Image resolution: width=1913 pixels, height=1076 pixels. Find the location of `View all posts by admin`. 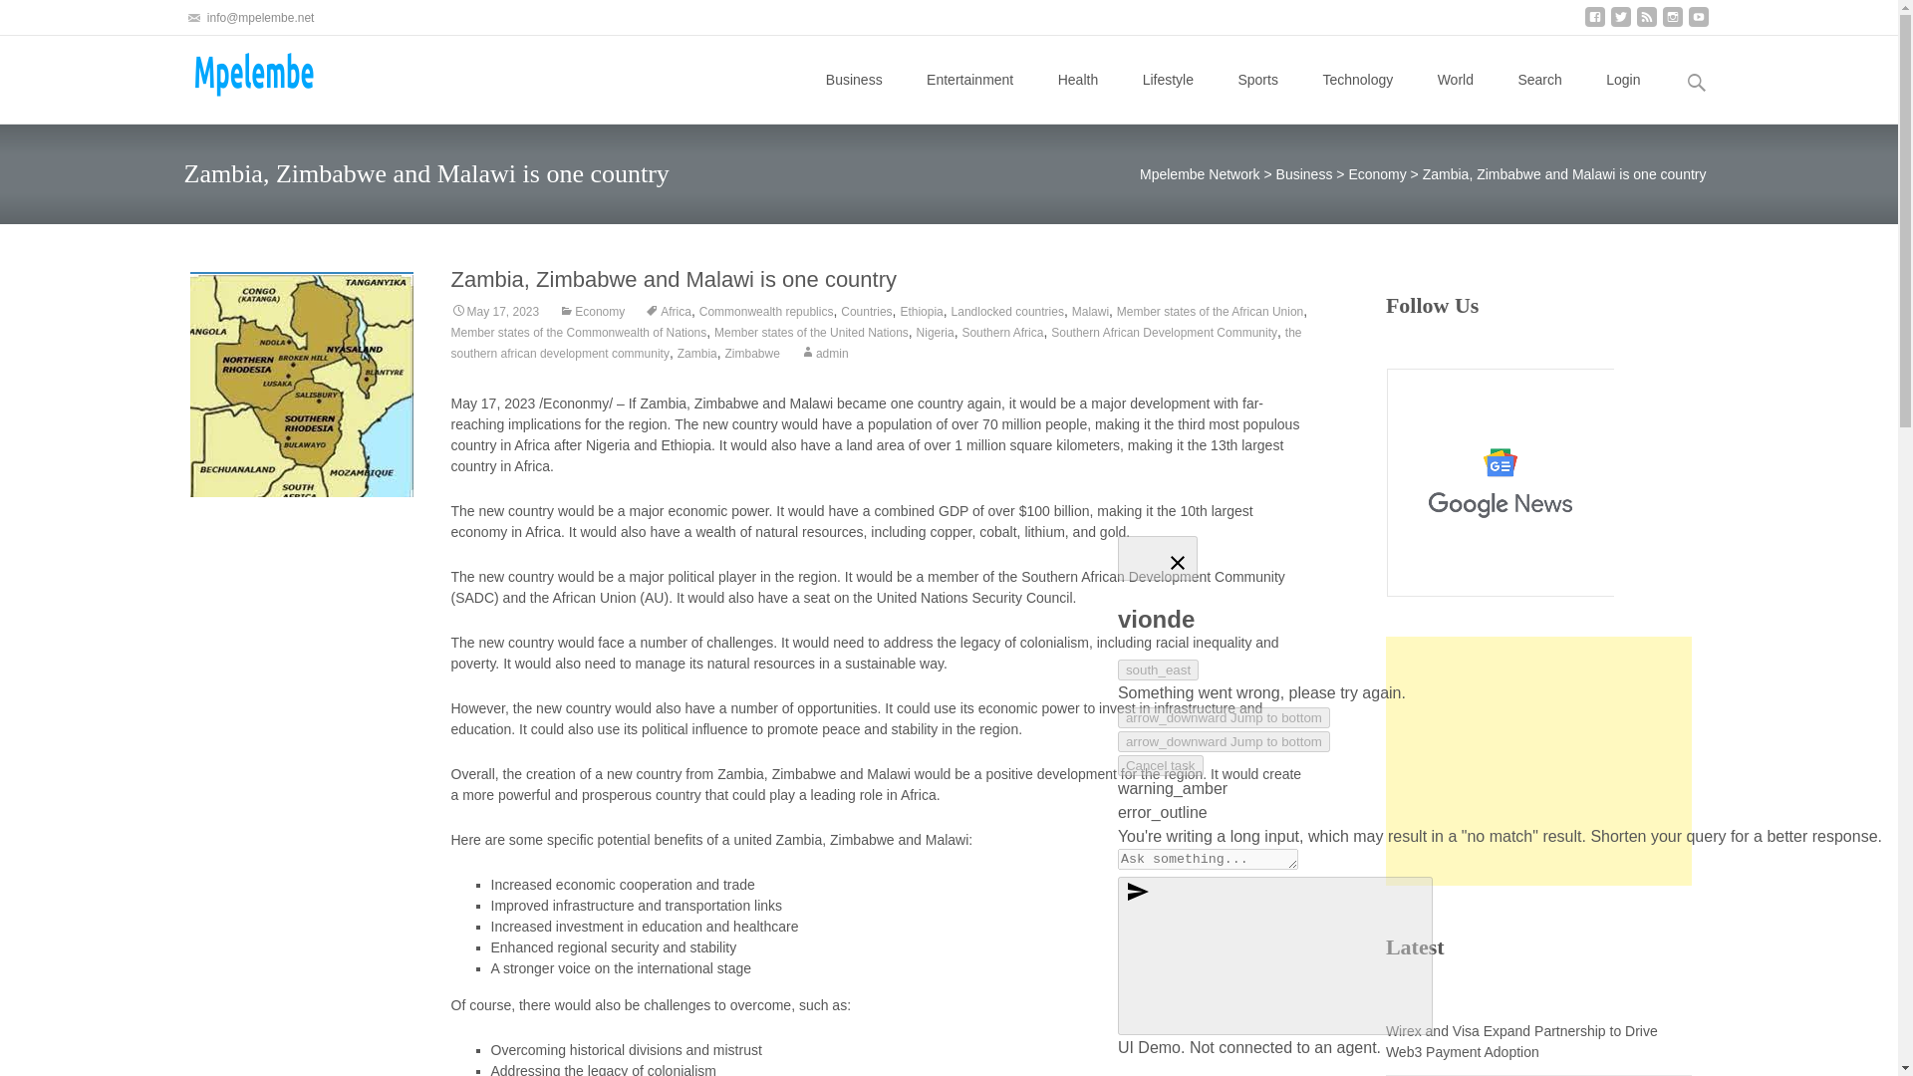

View all posts by admin is located at coordinates (824, 353).